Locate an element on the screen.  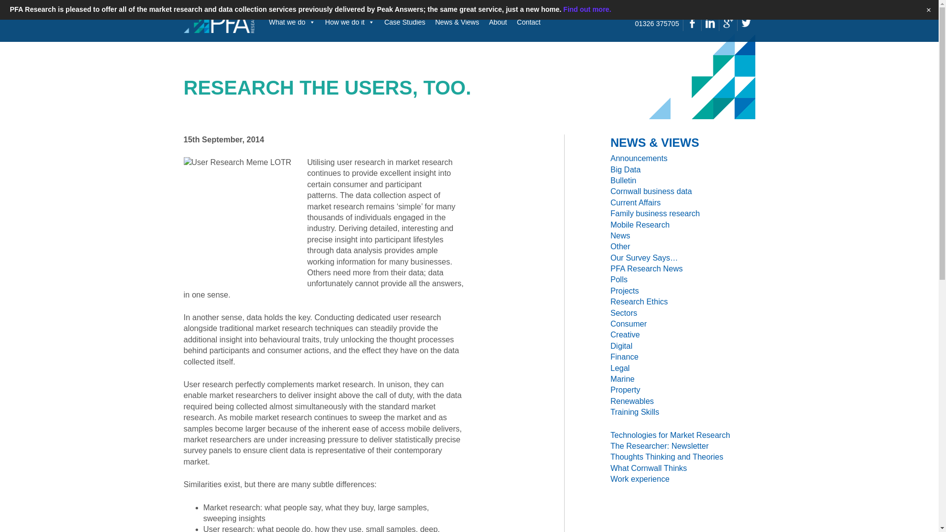
Contact is located at coordinates (528, 22).